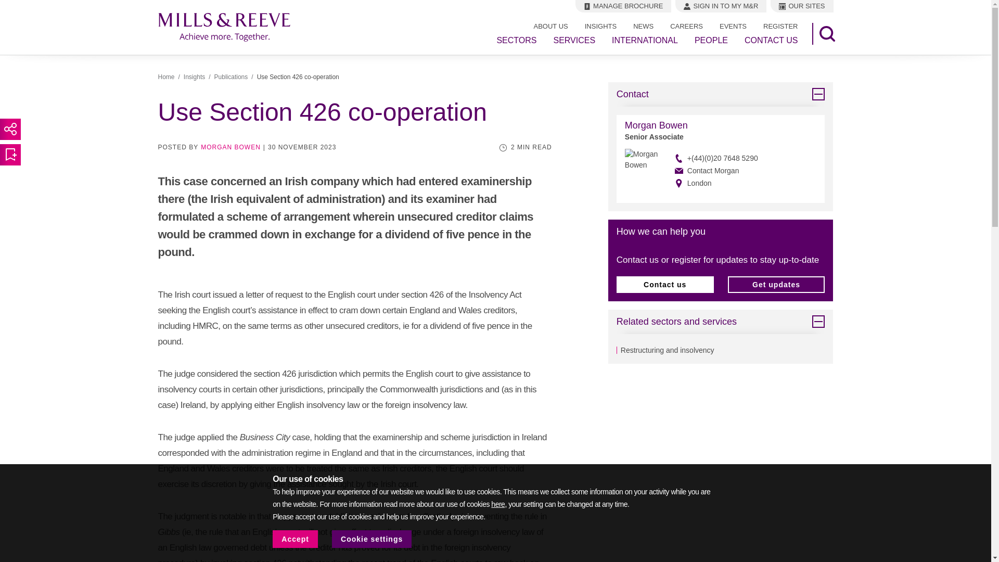  Describe the element at coordinates (711, 41) in the screenshot. I see `PEOPLE` at that location.